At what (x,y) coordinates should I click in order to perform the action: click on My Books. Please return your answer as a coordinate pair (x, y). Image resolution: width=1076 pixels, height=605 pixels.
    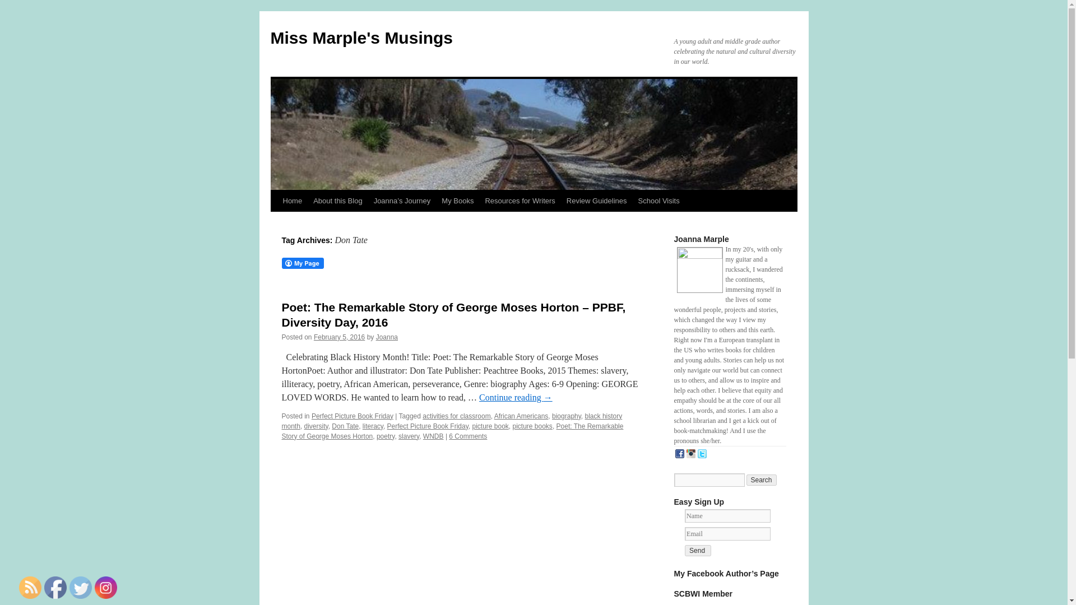
    Looking at the image, I should click on (457, 201).